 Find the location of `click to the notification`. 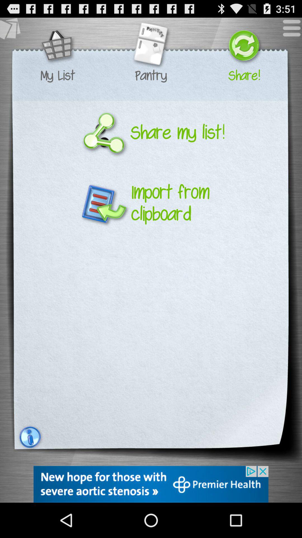

click to the notification is located at coordinates (29, 437).